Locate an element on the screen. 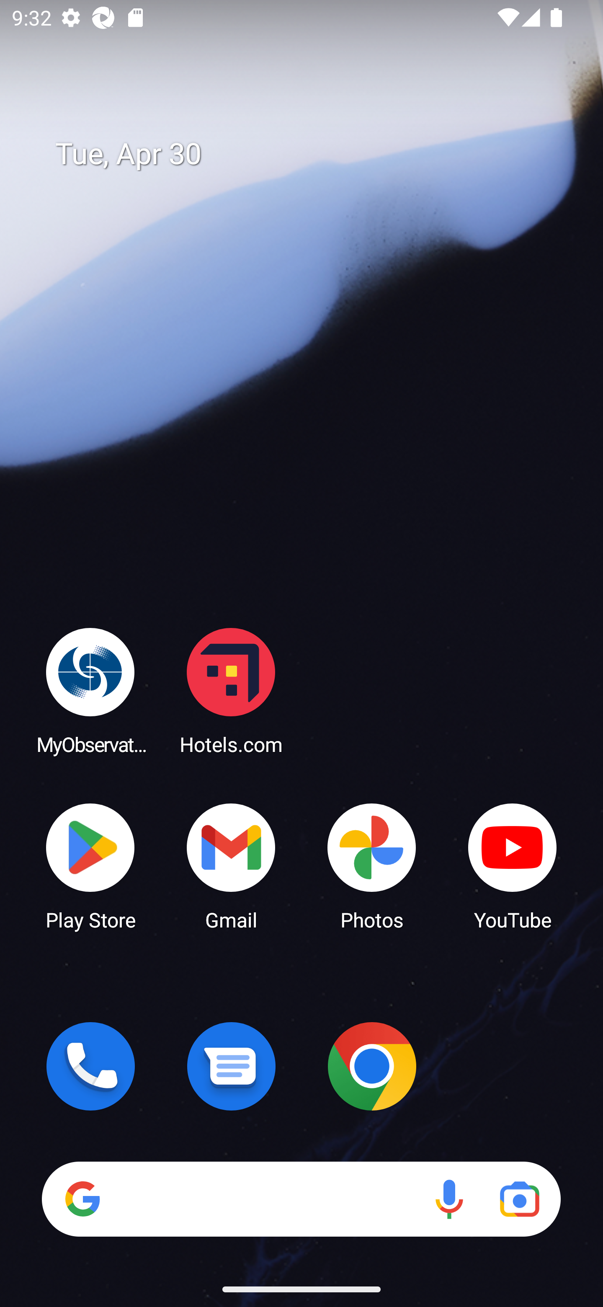  Voice search is located at coordinates (449, 1199).